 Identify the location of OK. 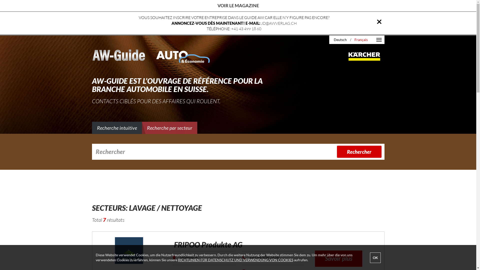
(375, 258).